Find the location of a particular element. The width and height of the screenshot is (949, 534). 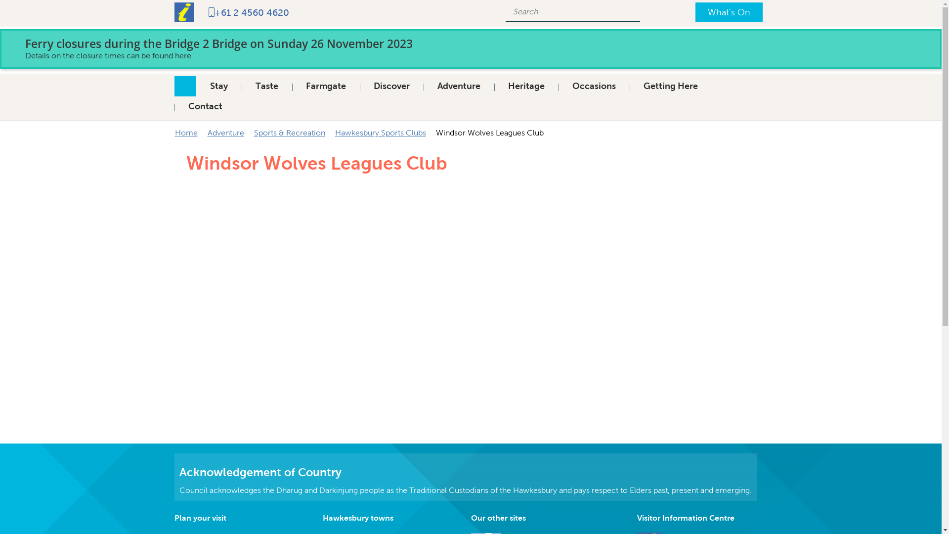

Hawkesbury Sports Clubs is located at coordinates (381, 133).